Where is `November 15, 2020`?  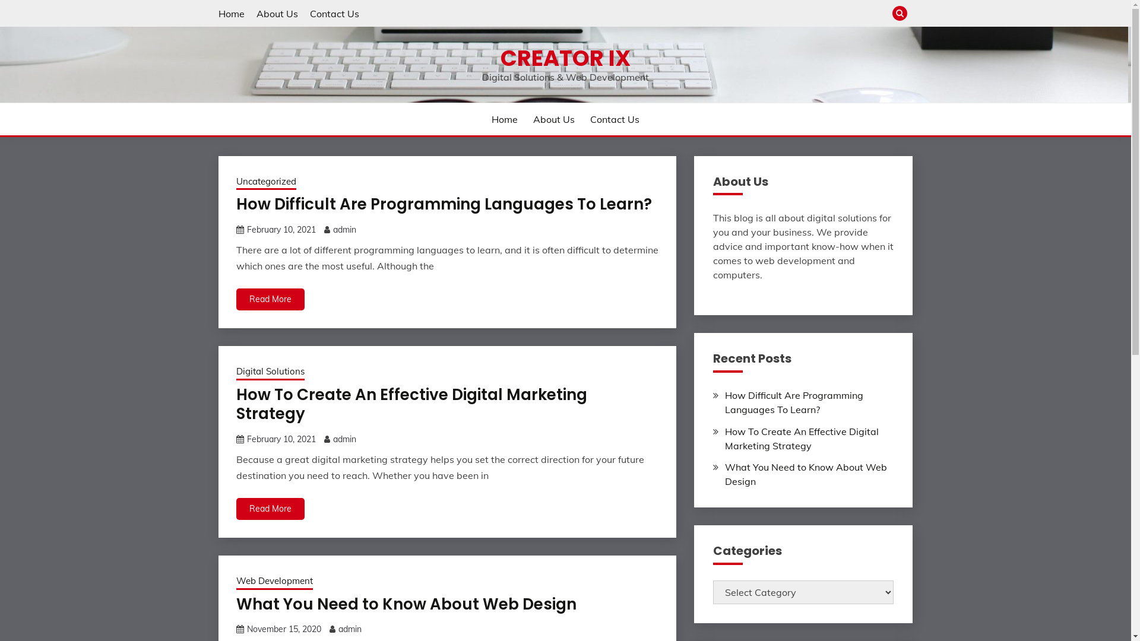
November 15, 2020 is located at coordinates (284, 629).